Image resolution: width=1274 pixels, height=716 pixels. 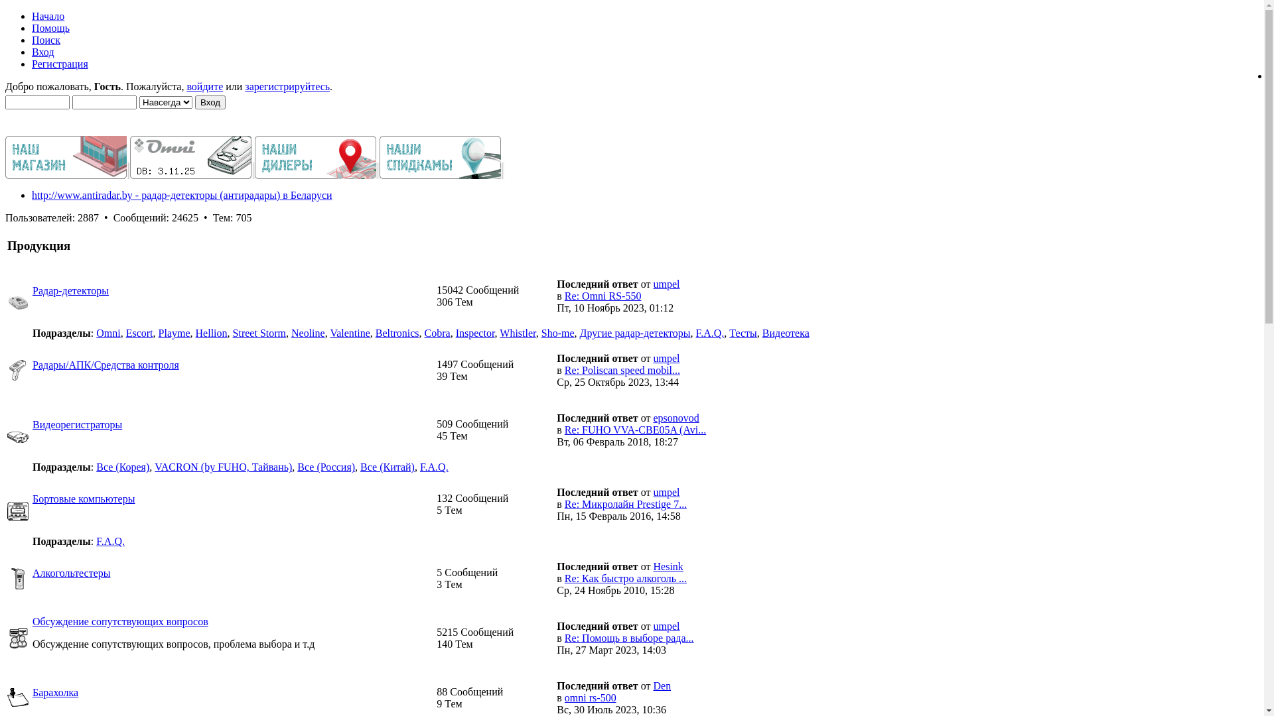 What do you see at coordinates (308, 333) in the screenshot?
I see `Neoline` at bounding box center [308, 333].